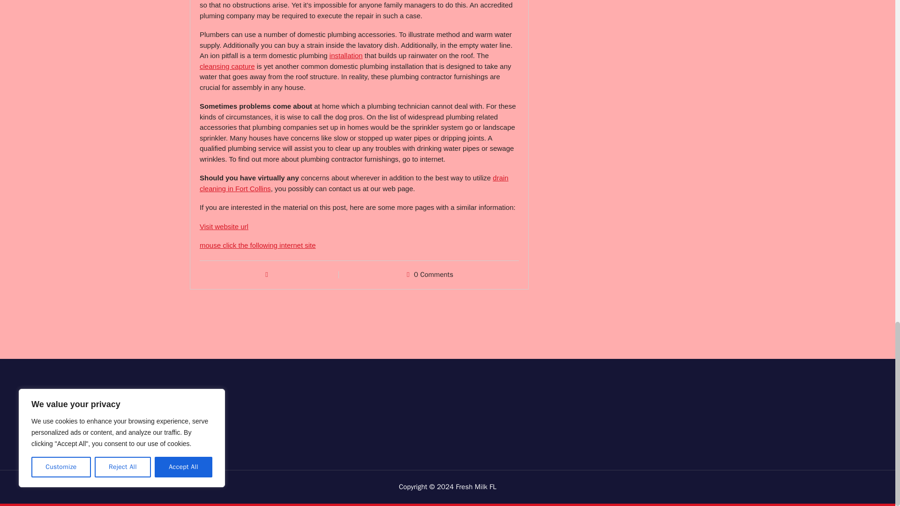  What do you see at coordinates (227, 66) in the screenshot?
I see `cleansing capture` at bounding box center [227, 66].